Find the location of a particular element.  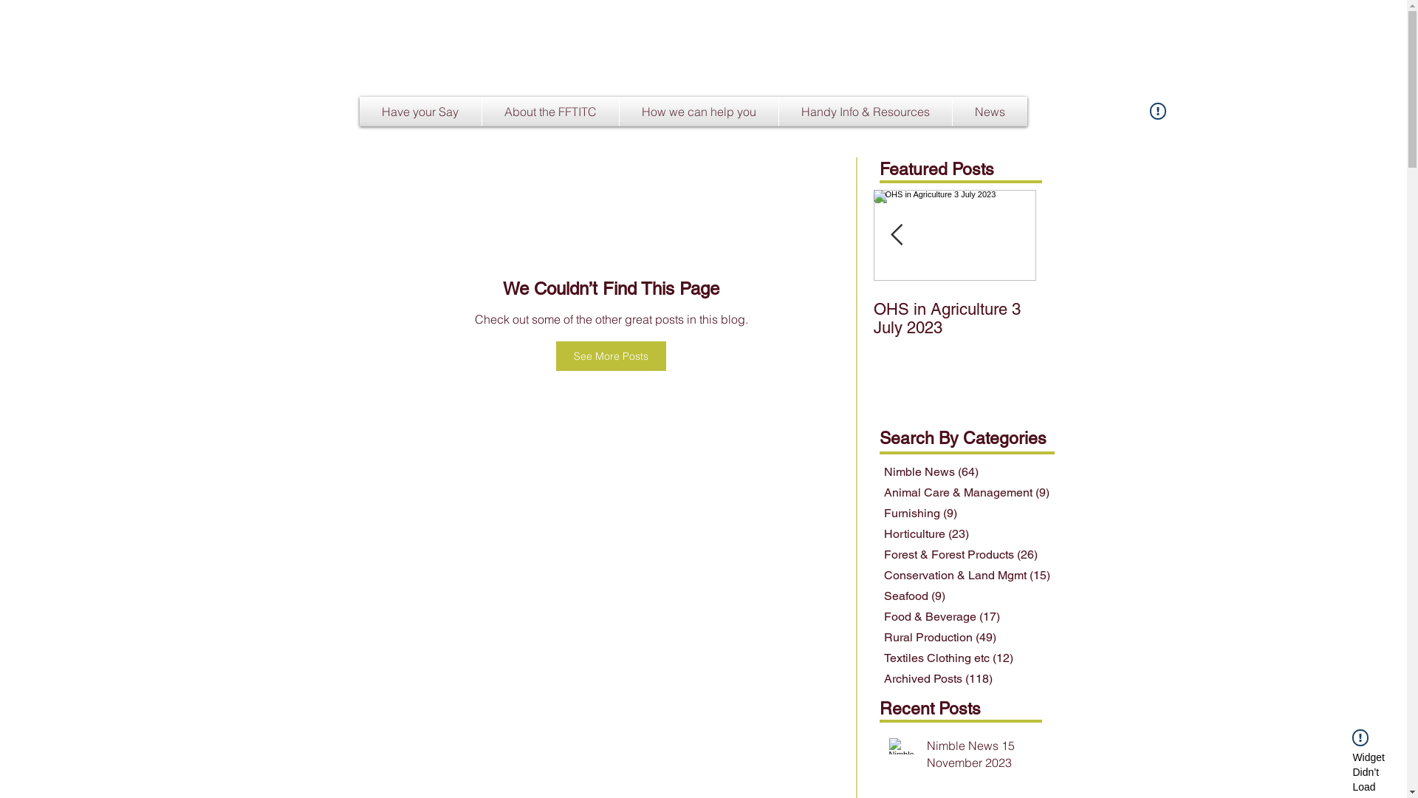

OHS in Agriculture 3 July 2023 is located at coordinates (954, 318).